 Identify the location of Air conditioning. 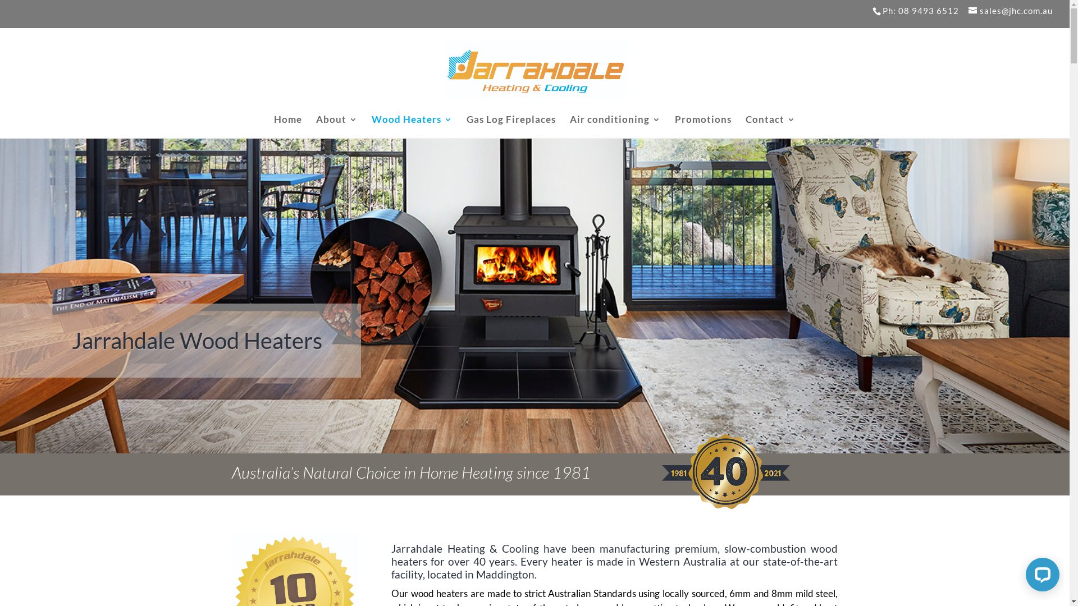
(615, 127).